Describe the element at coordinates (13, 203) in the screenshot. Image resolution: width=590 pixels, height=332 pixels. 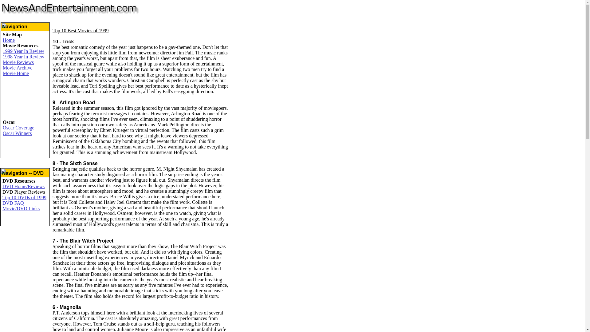
I see `DVD FAQ` at that location.